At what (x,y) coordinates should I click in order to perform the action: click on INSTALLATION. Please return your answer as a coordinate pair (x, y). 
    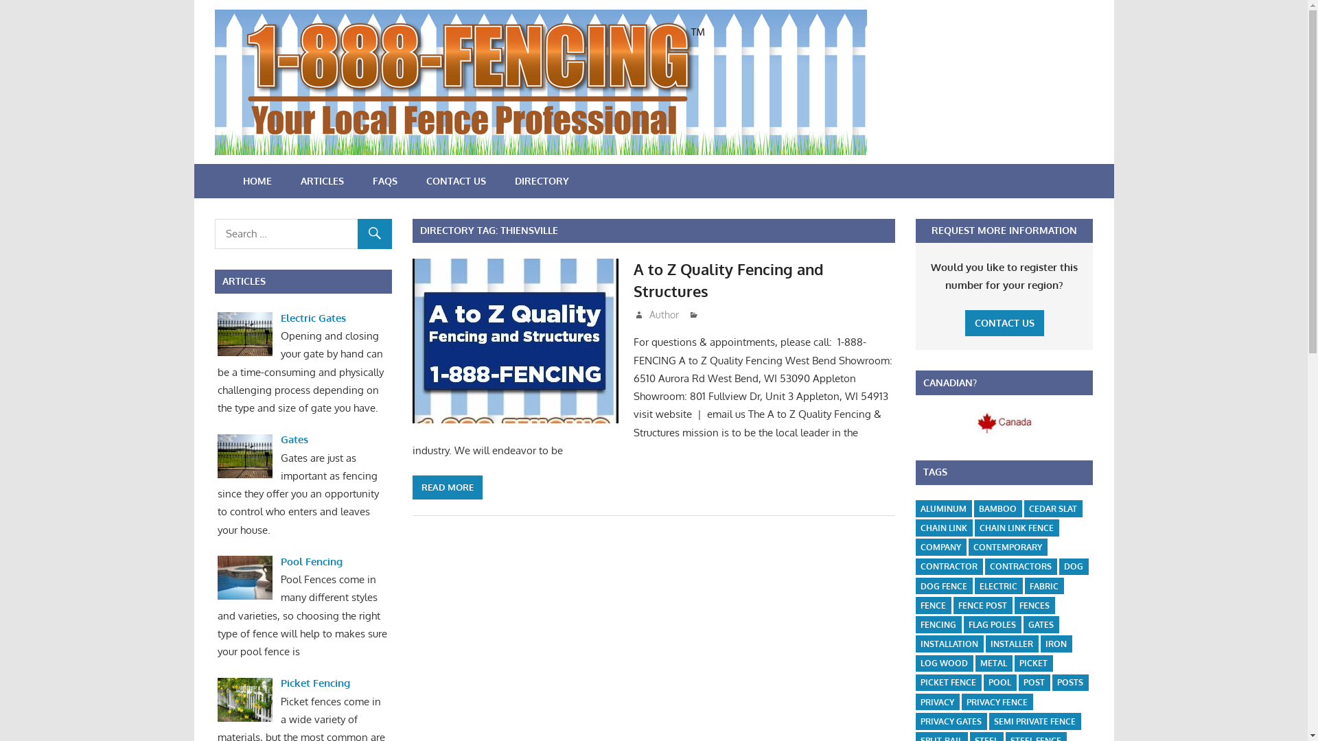
    Looking at the image, I should click on (949, 644).